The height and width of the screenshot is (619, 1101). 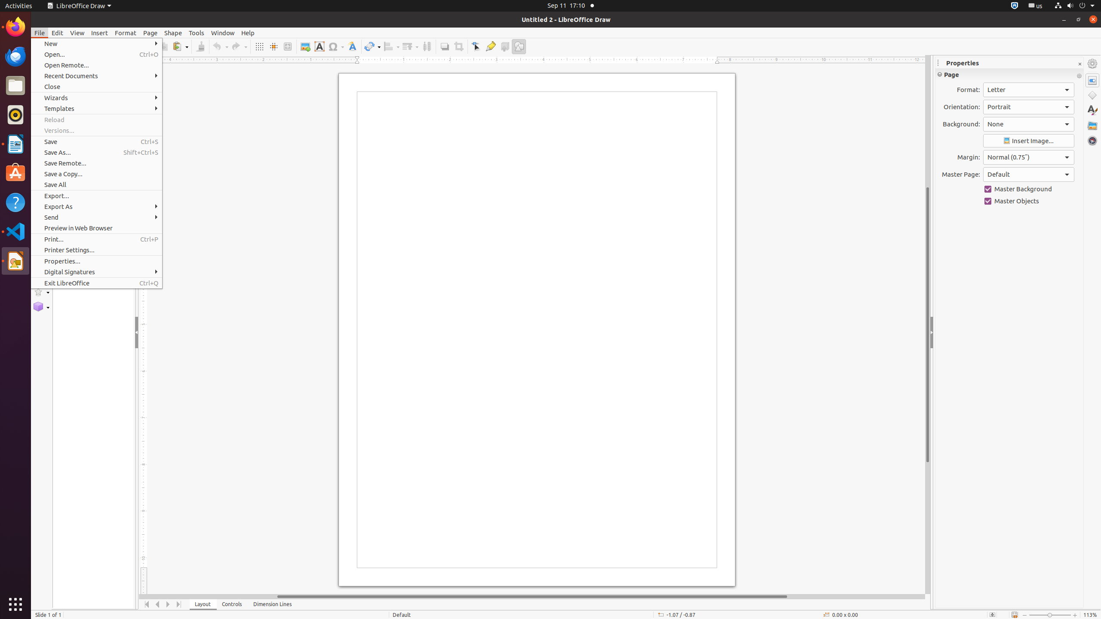 What do you see at coordinates (259, 46) in the screenshot?
I see `Grid` at bounding box center [259, 46].